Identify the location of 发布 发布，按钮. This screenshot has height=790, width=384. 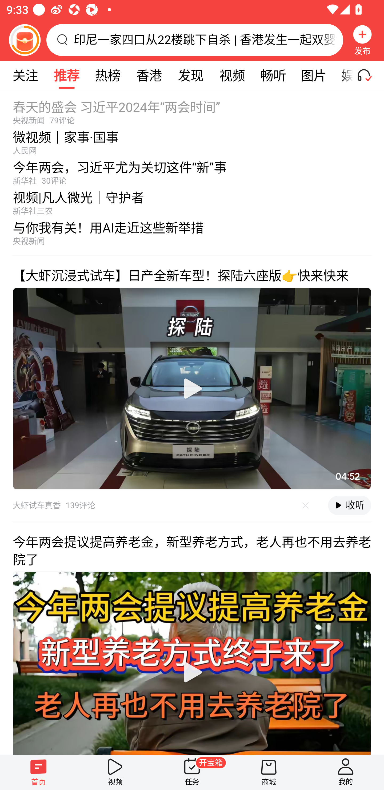
(362, 40).